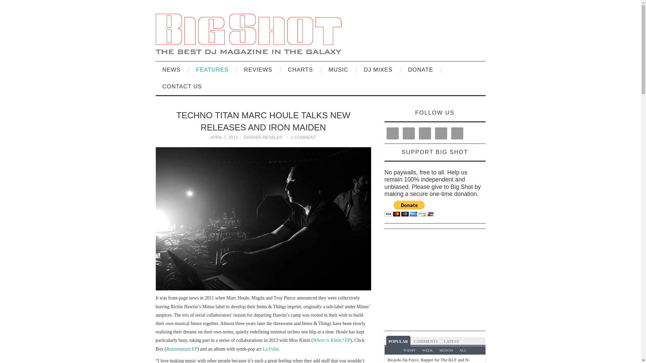  I want to click on Charts, so click(300, 70).